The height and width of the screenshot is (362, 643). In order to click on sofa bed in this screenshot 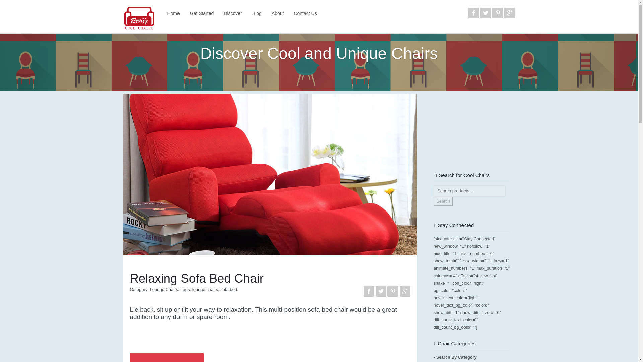, I will do `click(229, 289)`.